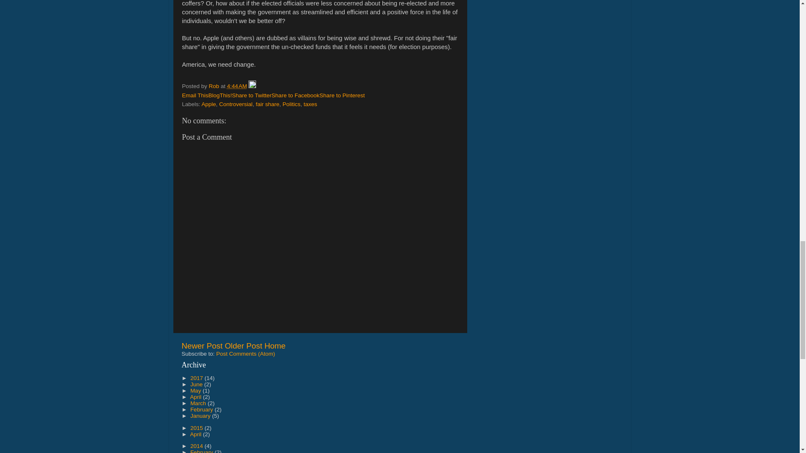 The image size is (806, 453). I want to click on May, so click(196, 391).